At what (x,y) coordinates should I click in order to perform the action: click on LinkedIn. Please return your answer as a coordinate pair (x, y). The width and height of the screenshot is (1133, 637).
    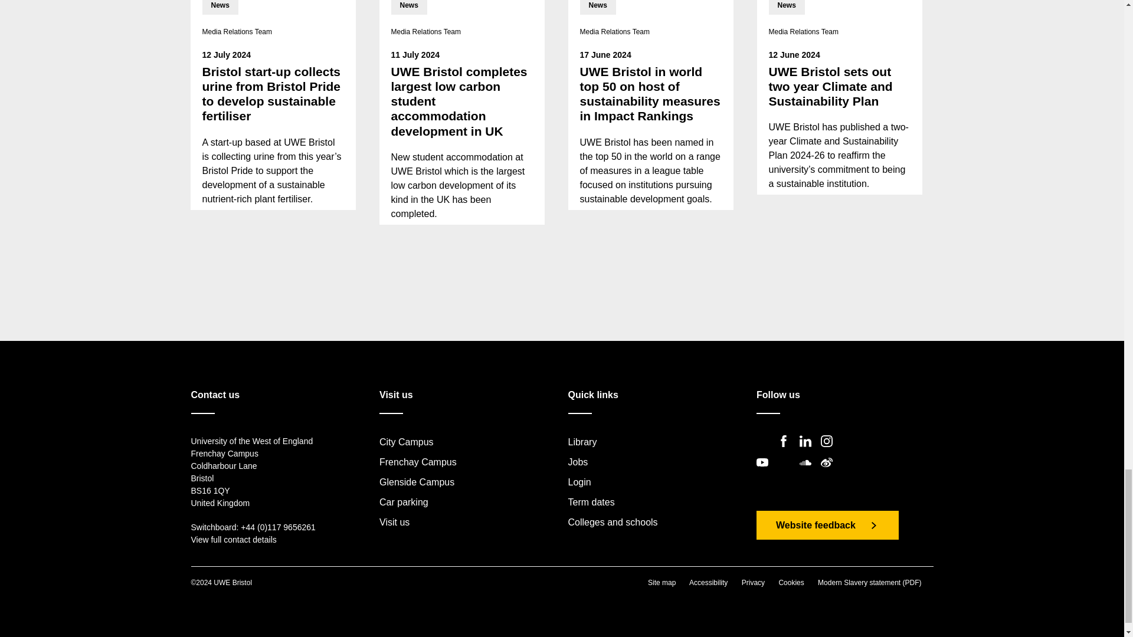
    Looking at the image, I should click on (808, 451).